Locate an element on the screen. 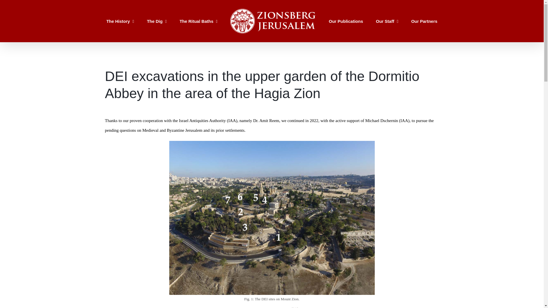 This screenshot has height=308, width=548. Our Publications is located at coordinates (346, 21).